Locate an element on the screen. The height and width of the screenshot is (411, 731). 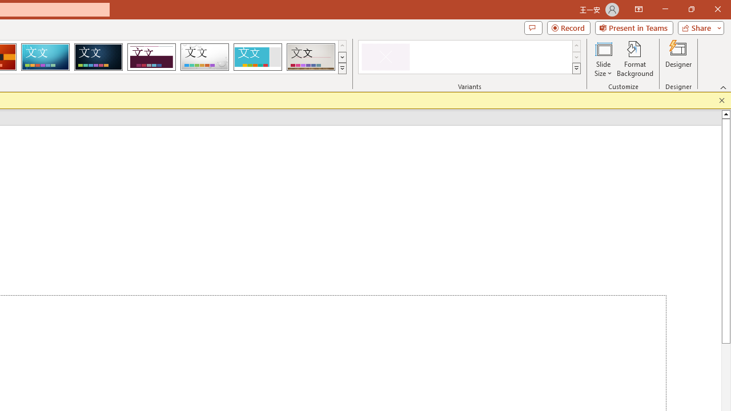
Row up is located at coordinates (577, 46).